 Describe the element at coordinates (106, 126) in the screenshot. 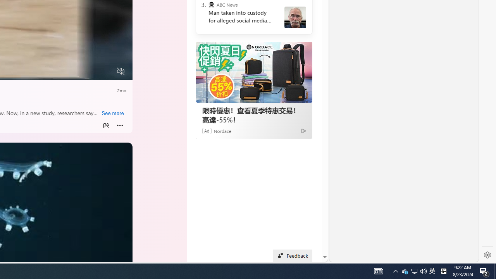

I see `Share` at that location.